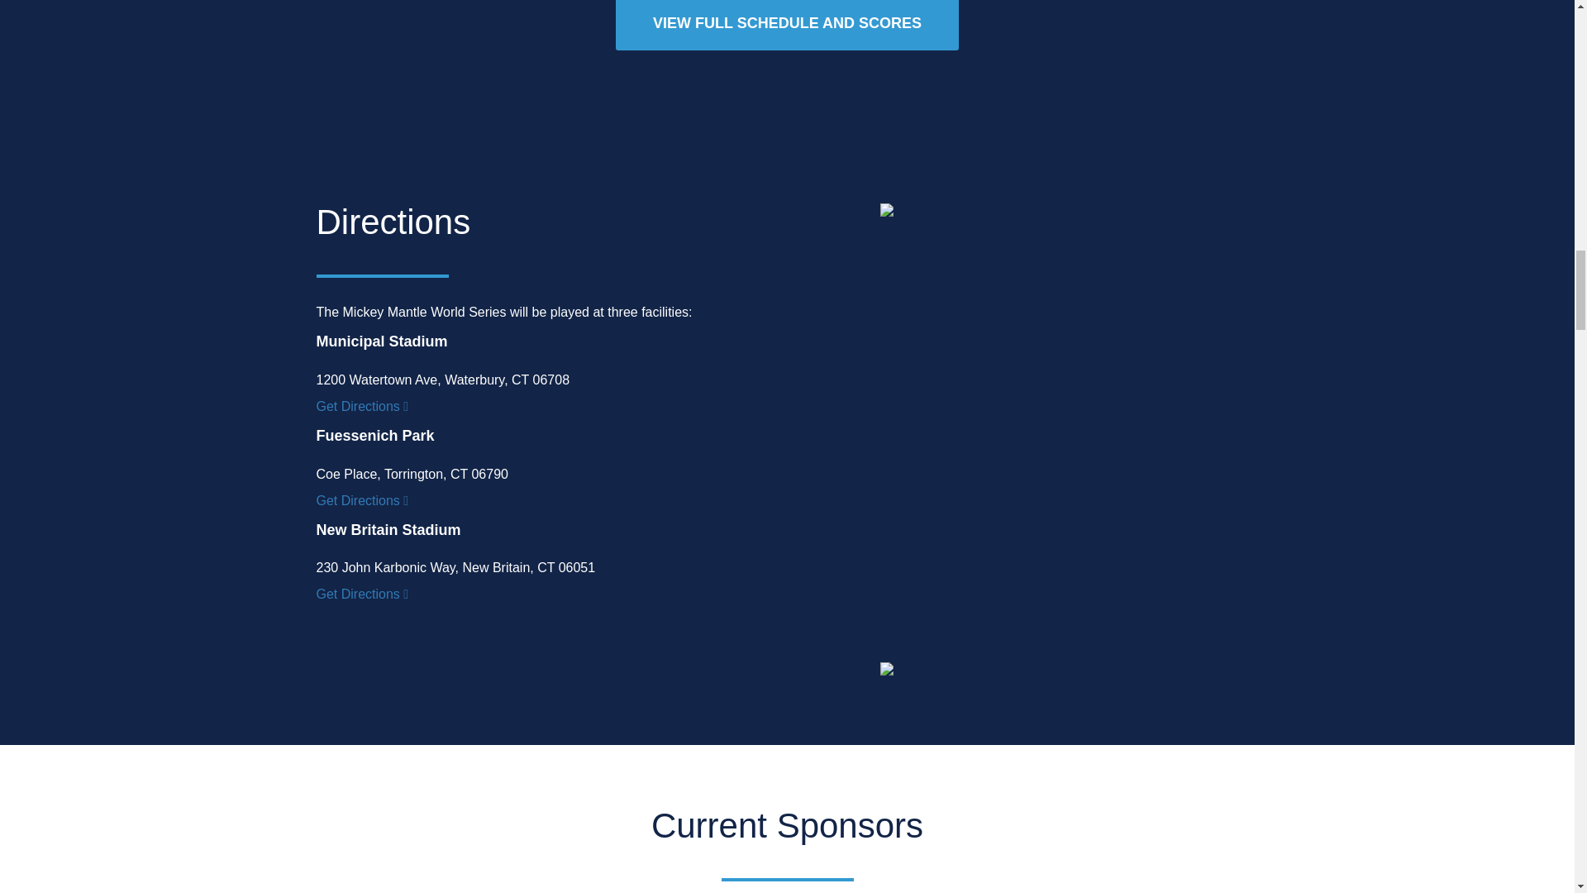  I want to click on VIEW FULL SCHEDULE AND SCORES, so click(787, 25).